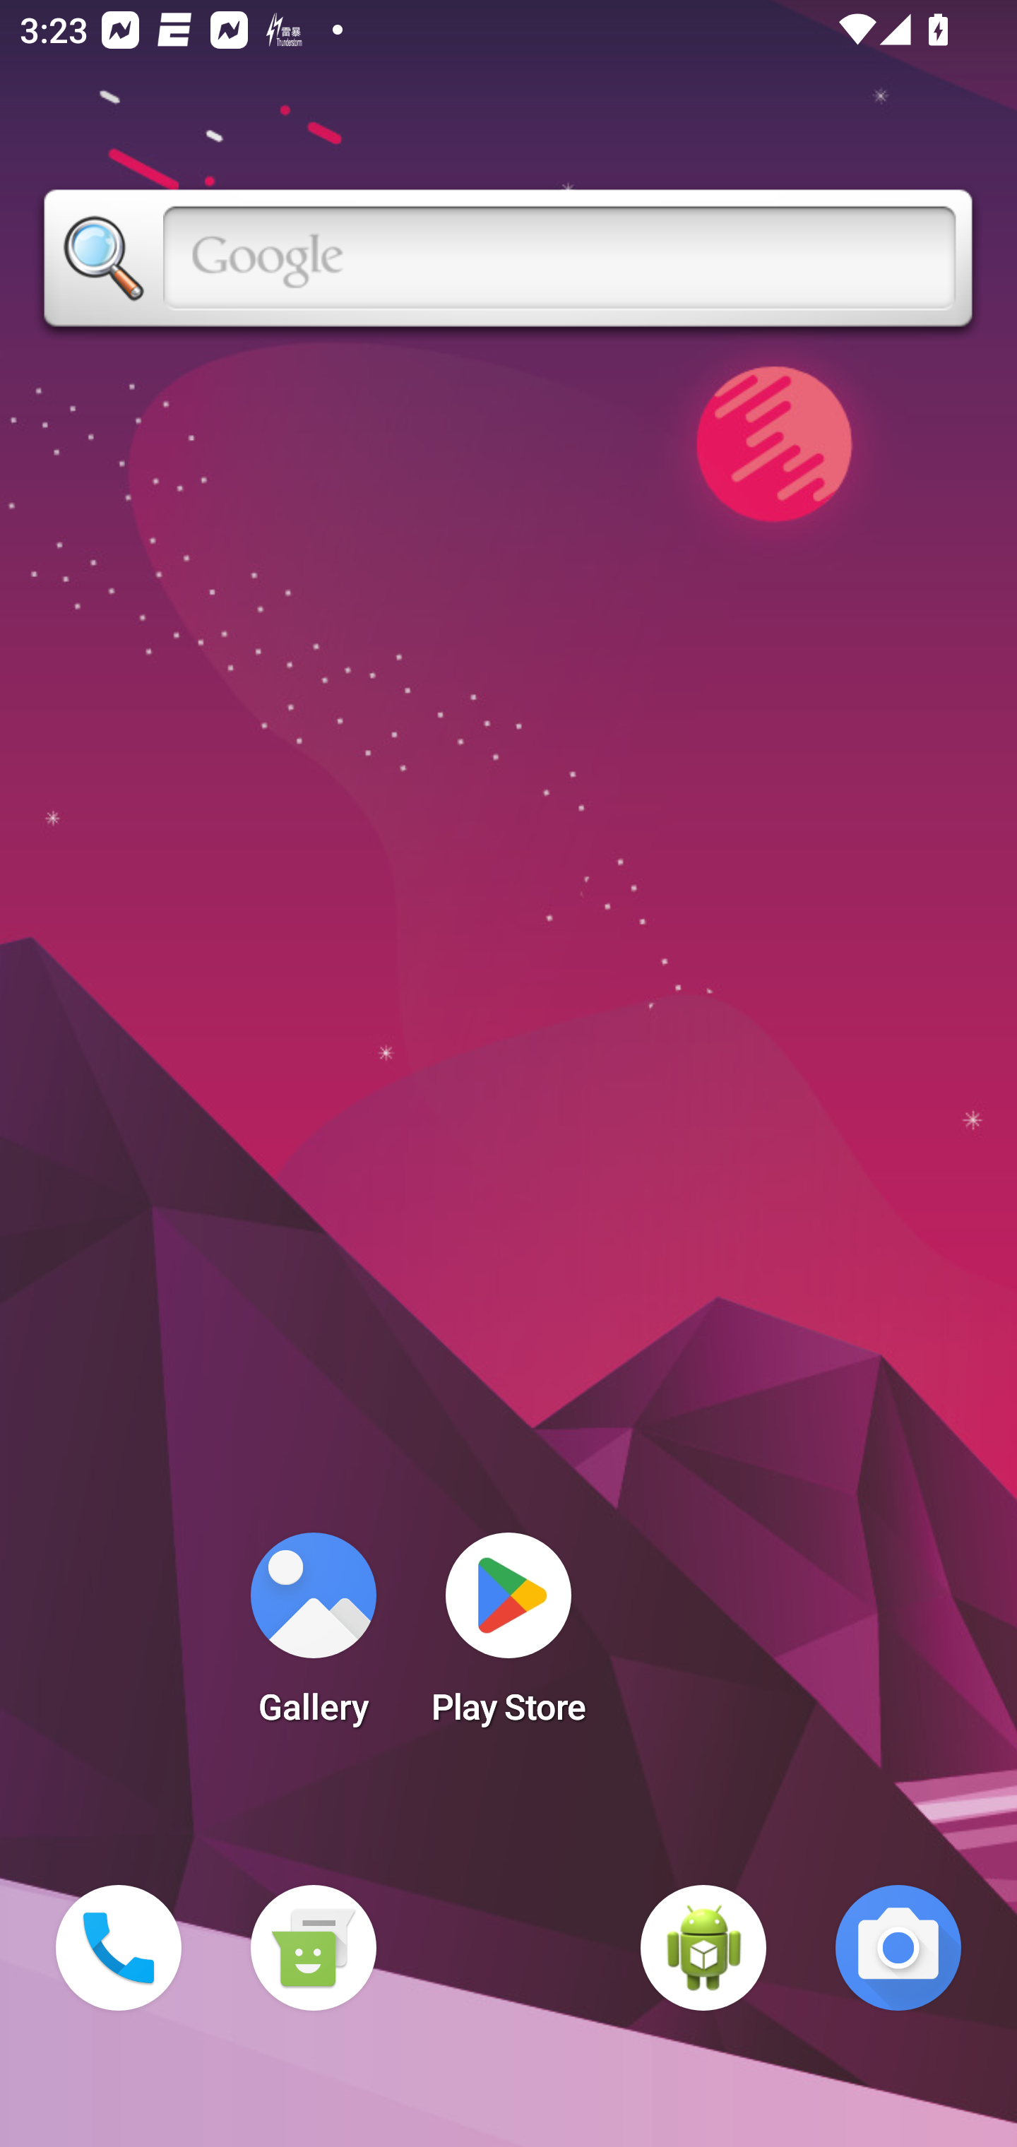  What do you see at coordinates (898, 1948) in the screenshot?
I see `Camera` at bounding box center [898, 1948].